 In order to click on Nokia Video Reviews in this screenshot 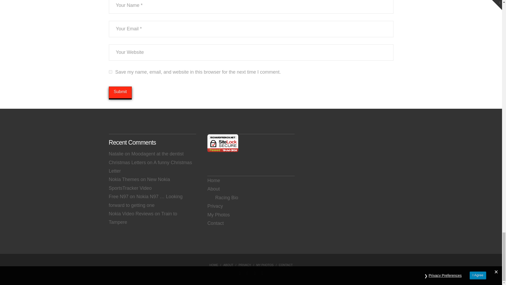, I will do `click(131, 214)`.